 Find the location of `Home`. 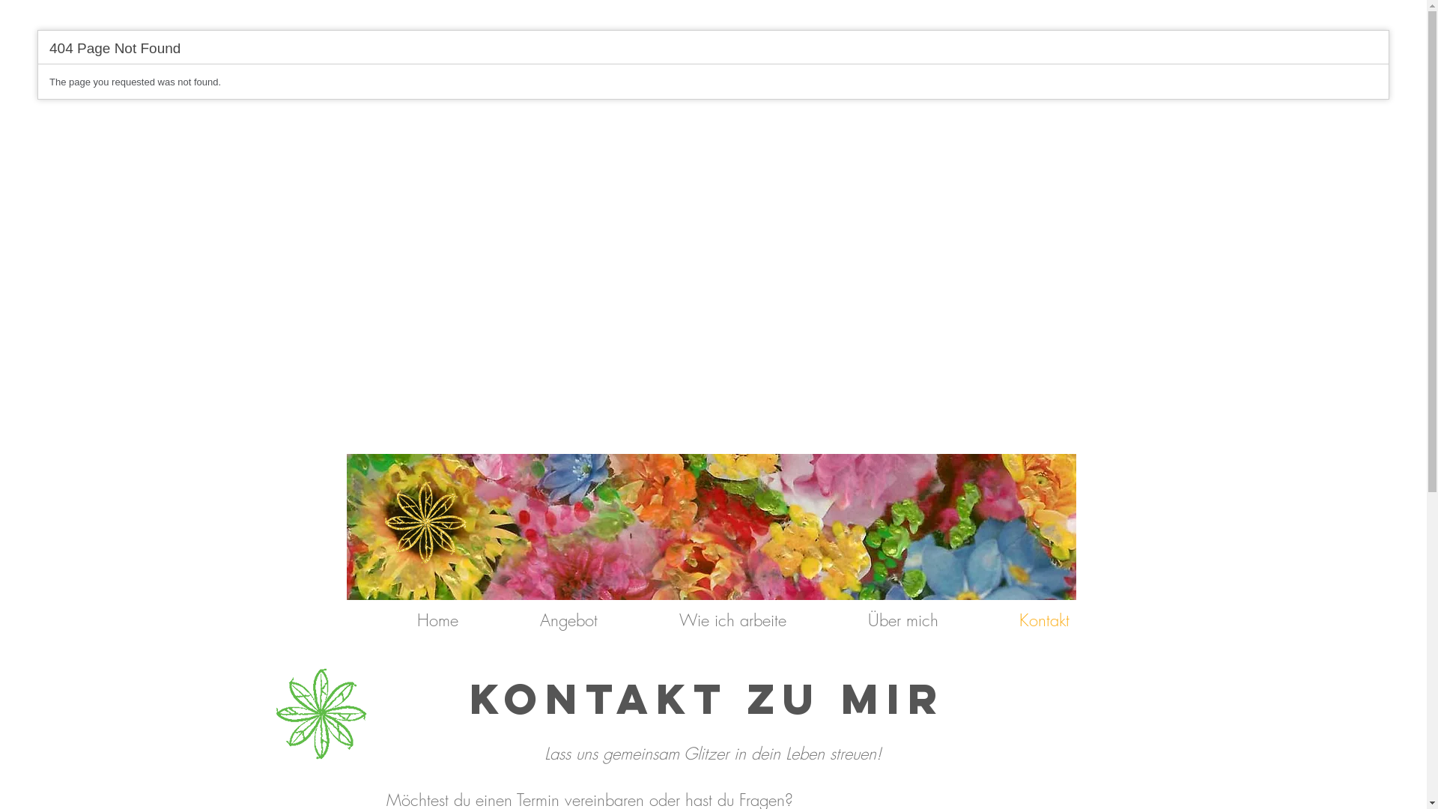

Home is located at coordinates (407, 620).